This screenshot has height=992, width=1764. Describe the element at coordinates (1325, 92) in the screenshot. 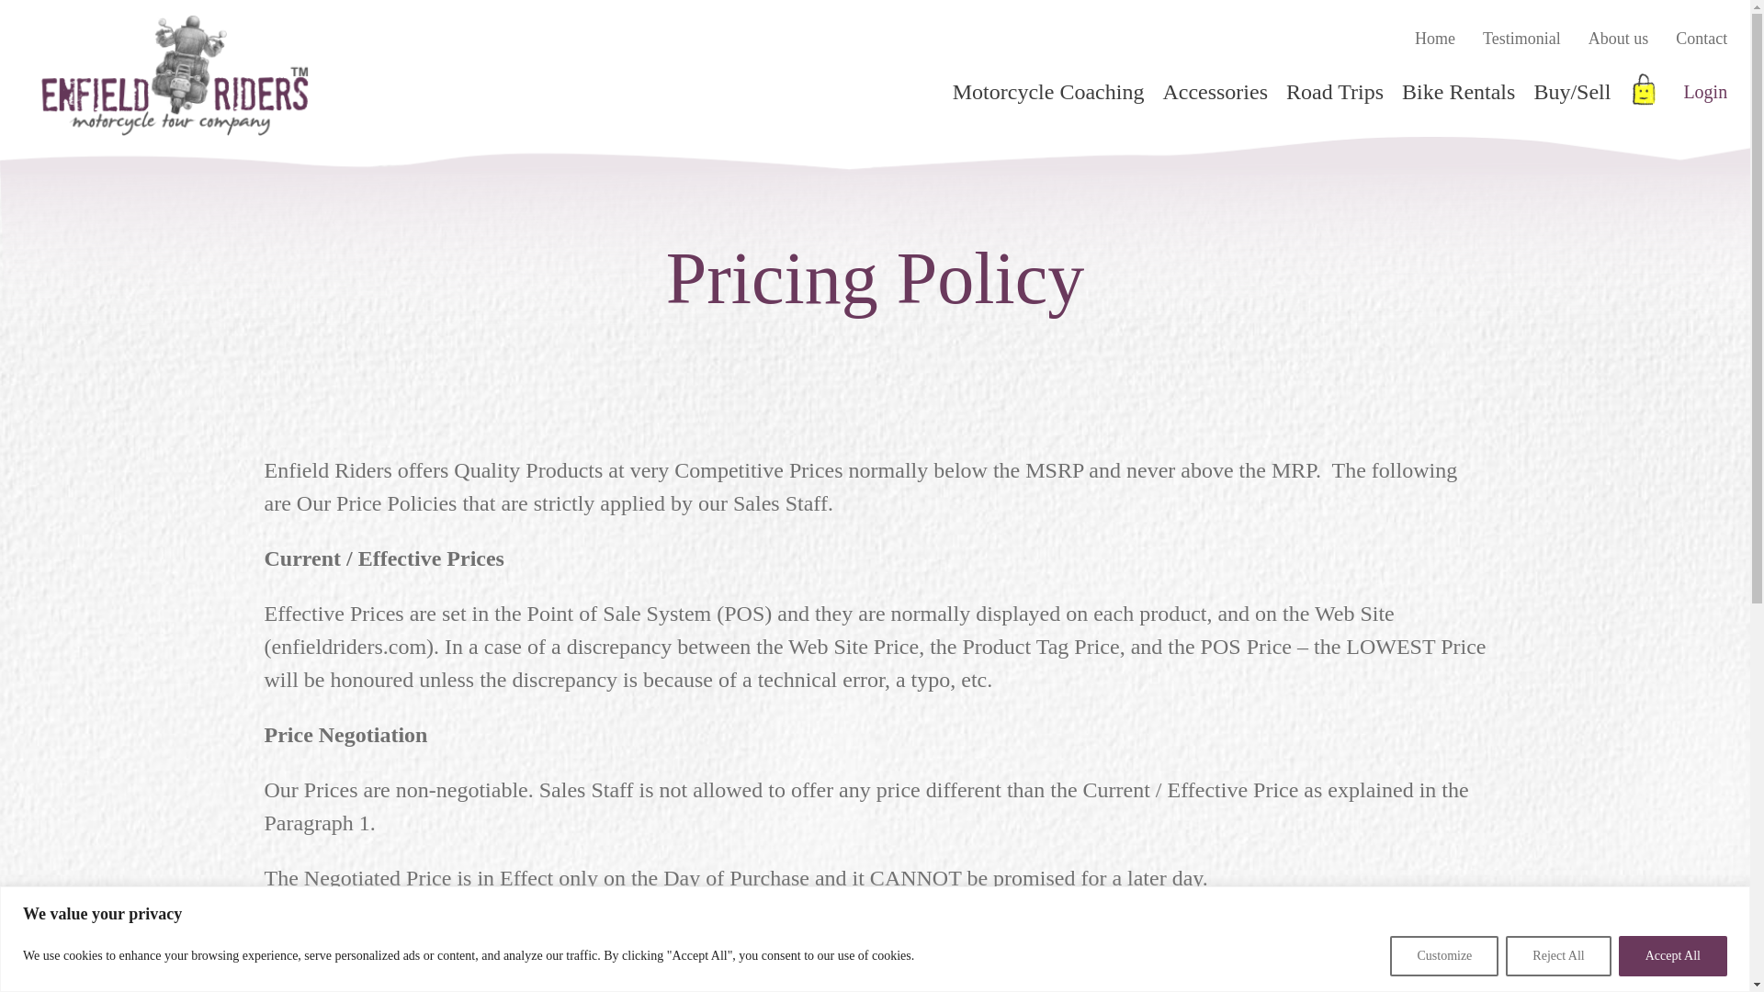

I see `Road Trips` at that location.